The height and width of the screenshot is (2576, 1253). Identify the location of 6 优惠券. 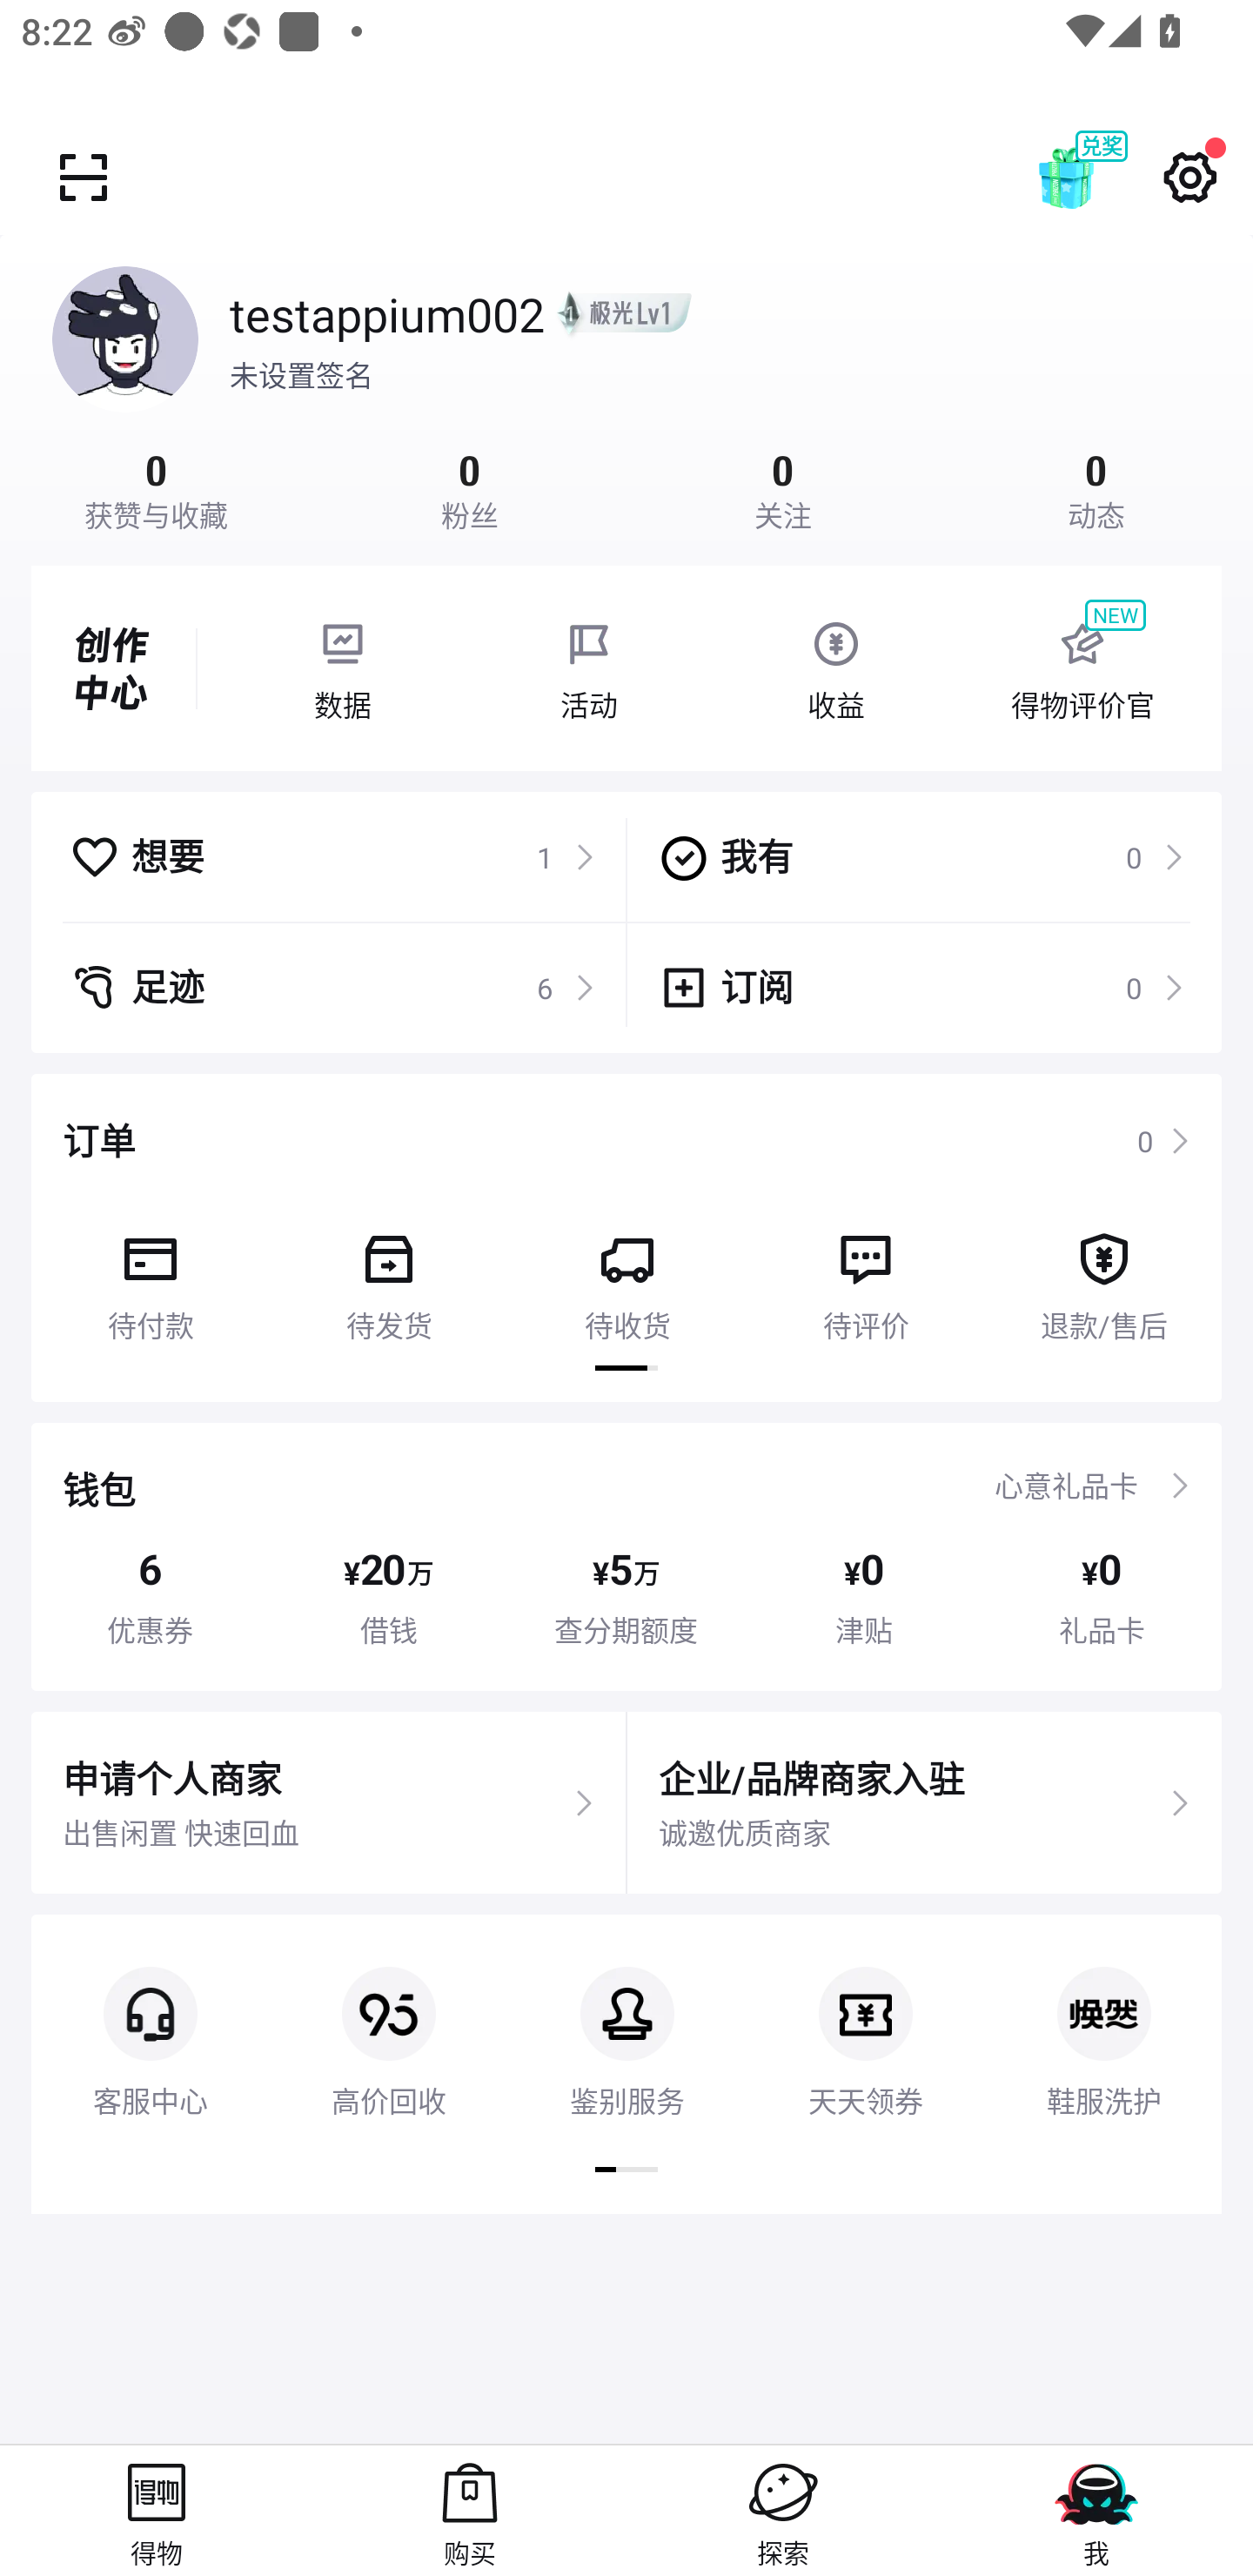
(150, 1597).